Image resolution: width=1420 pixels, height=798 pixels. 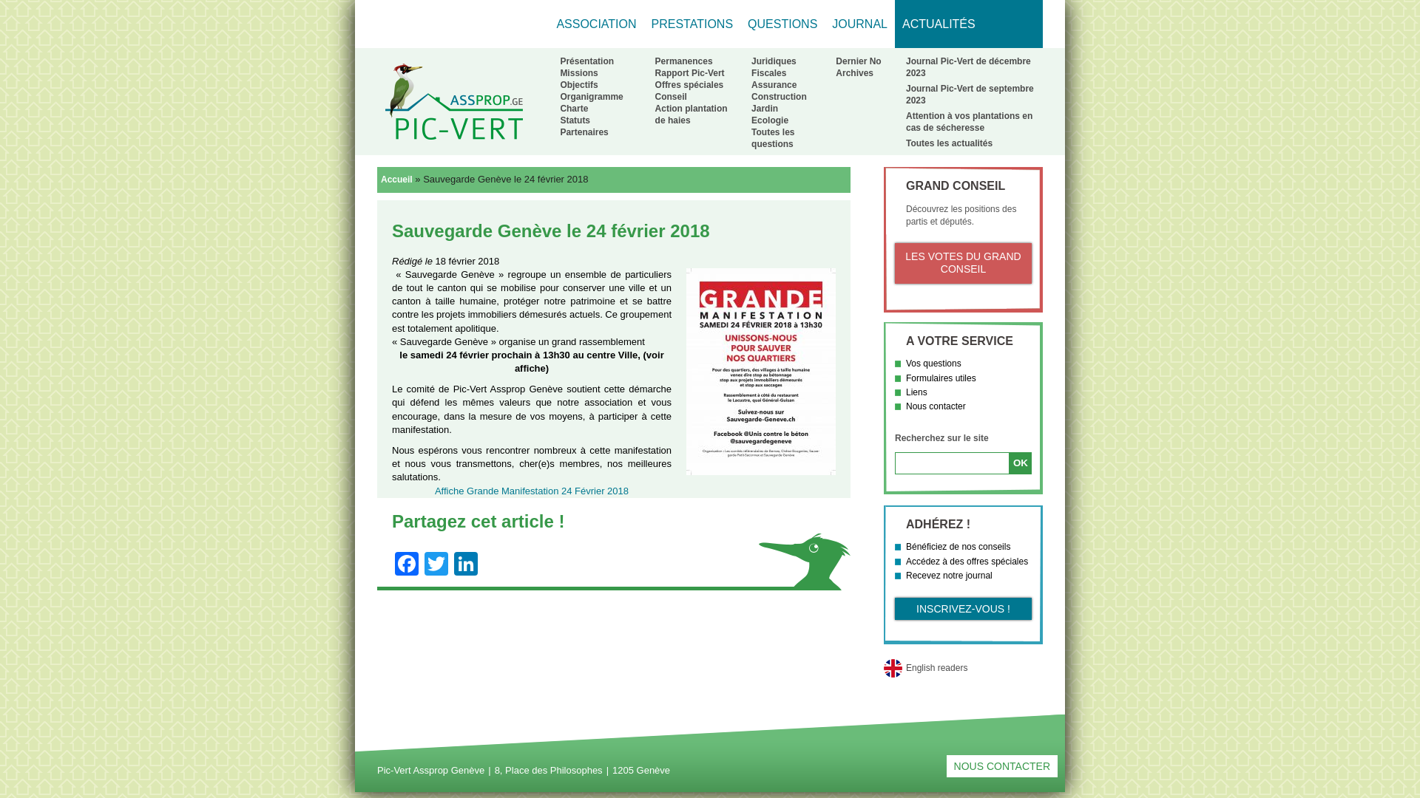 What do you see at coordinates (780, 97) in the screenshot?
I see `Construction` at bounding box center [780, 97].